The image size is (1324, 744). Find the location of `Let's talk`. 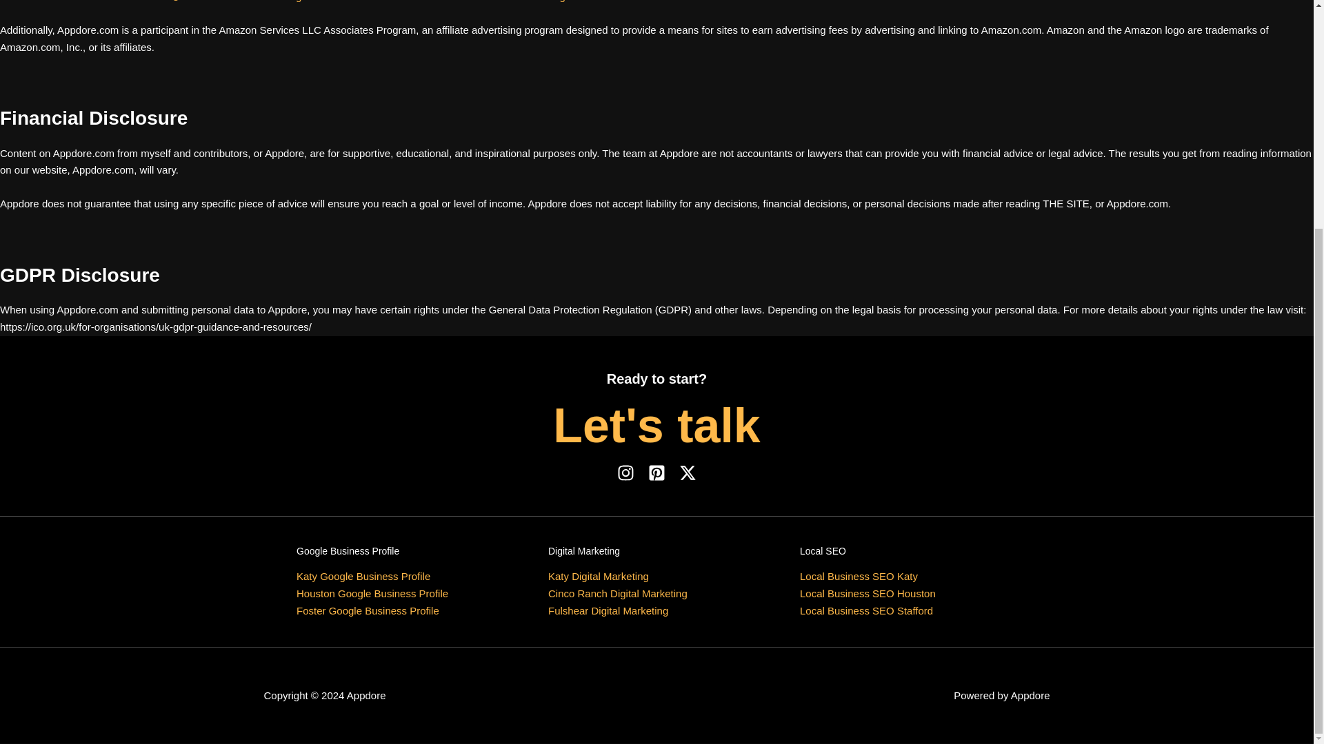

Let's talk is located at coordinates (656, 425).